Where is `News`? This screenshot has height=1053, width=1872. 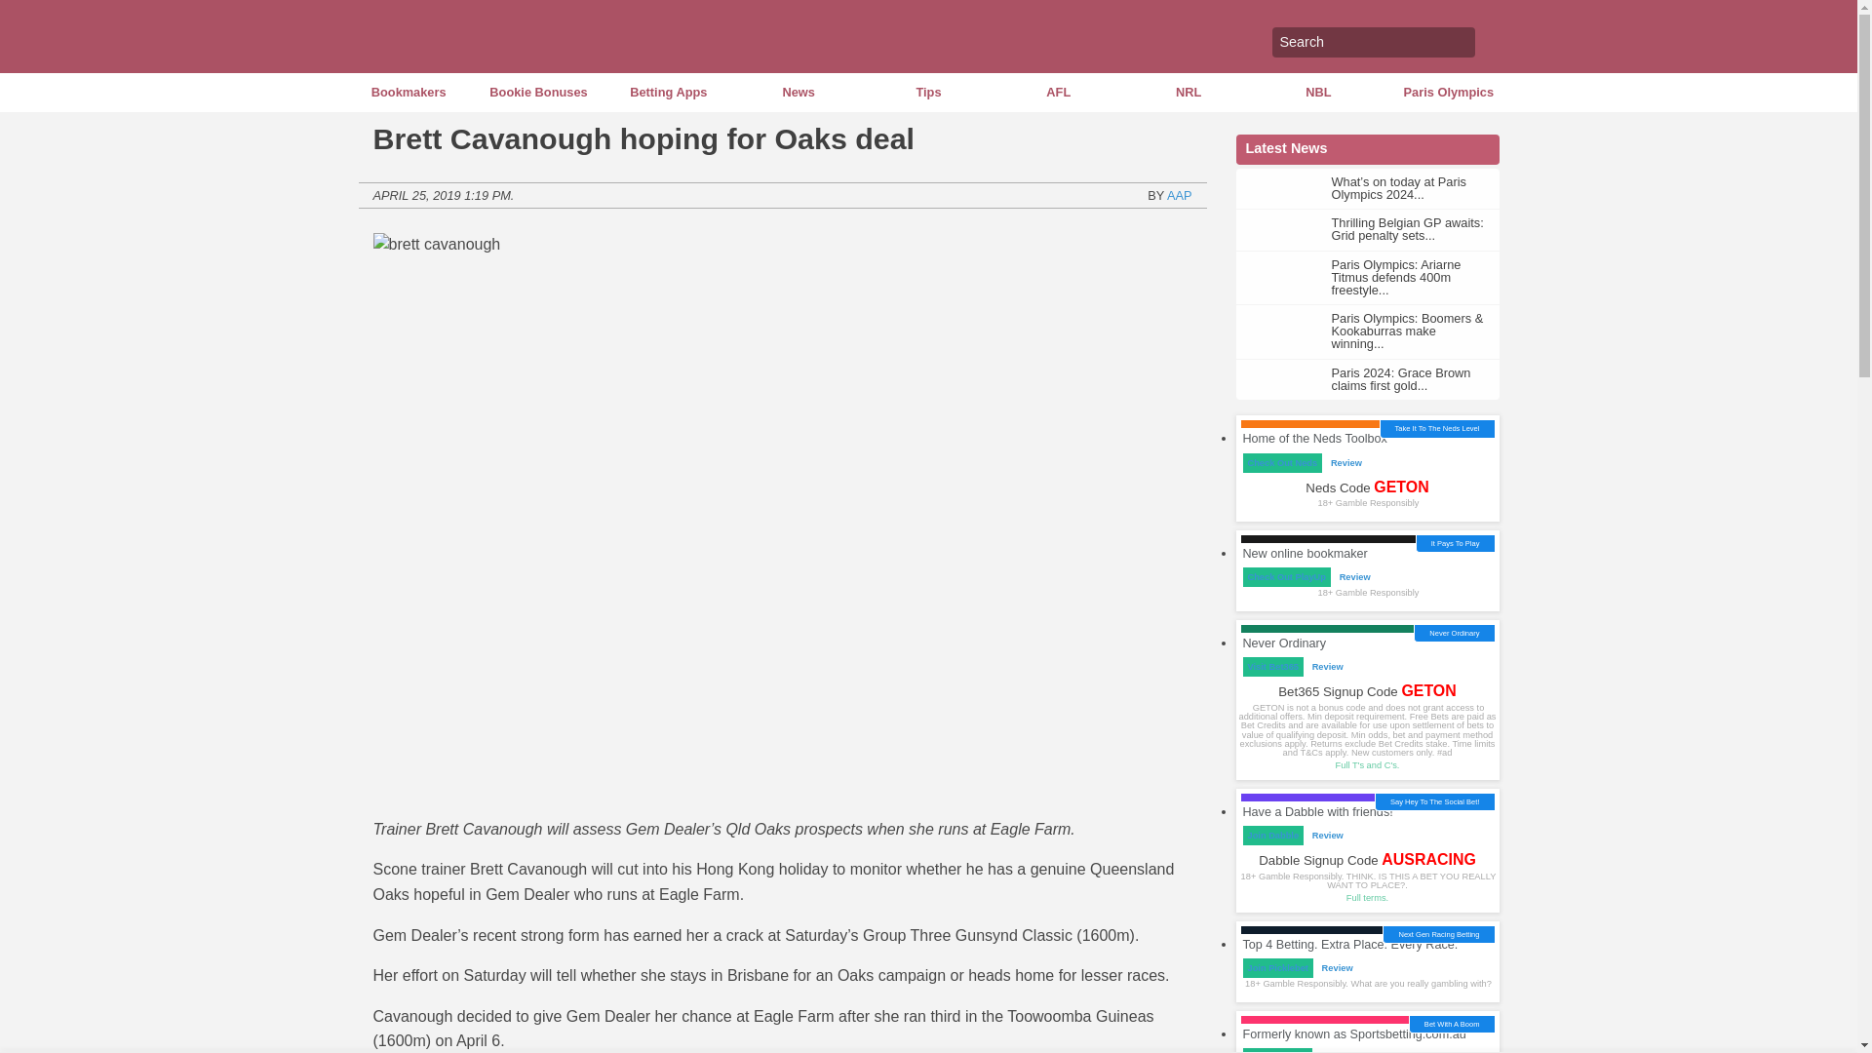
News is located at coordinates (798, 92).